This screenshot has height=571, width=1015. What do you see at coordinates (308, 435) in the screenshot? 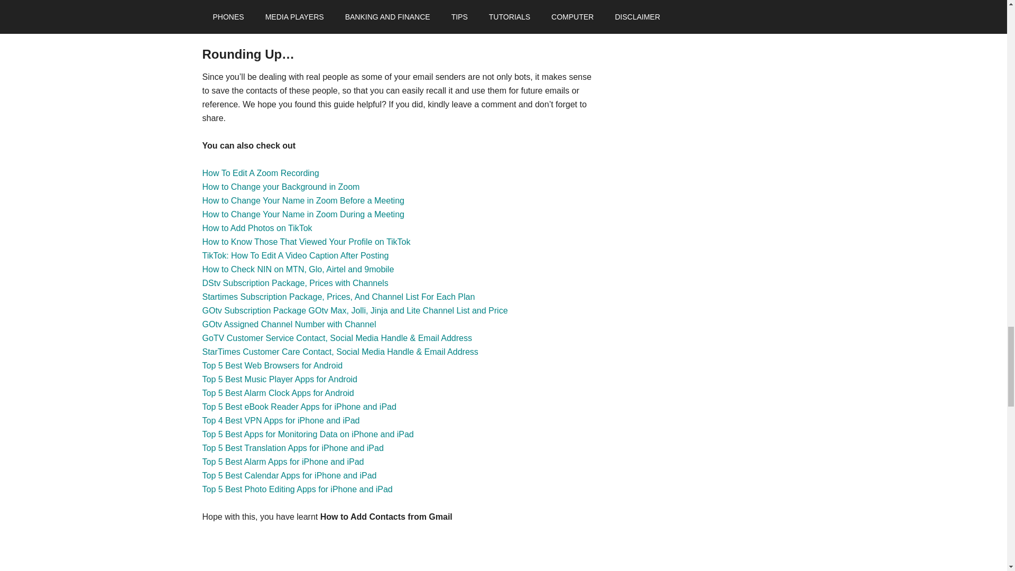
I see `Top 5 Best Apps for Monitoring Data on iPhone and iPad` at bounding box center [308, 435].